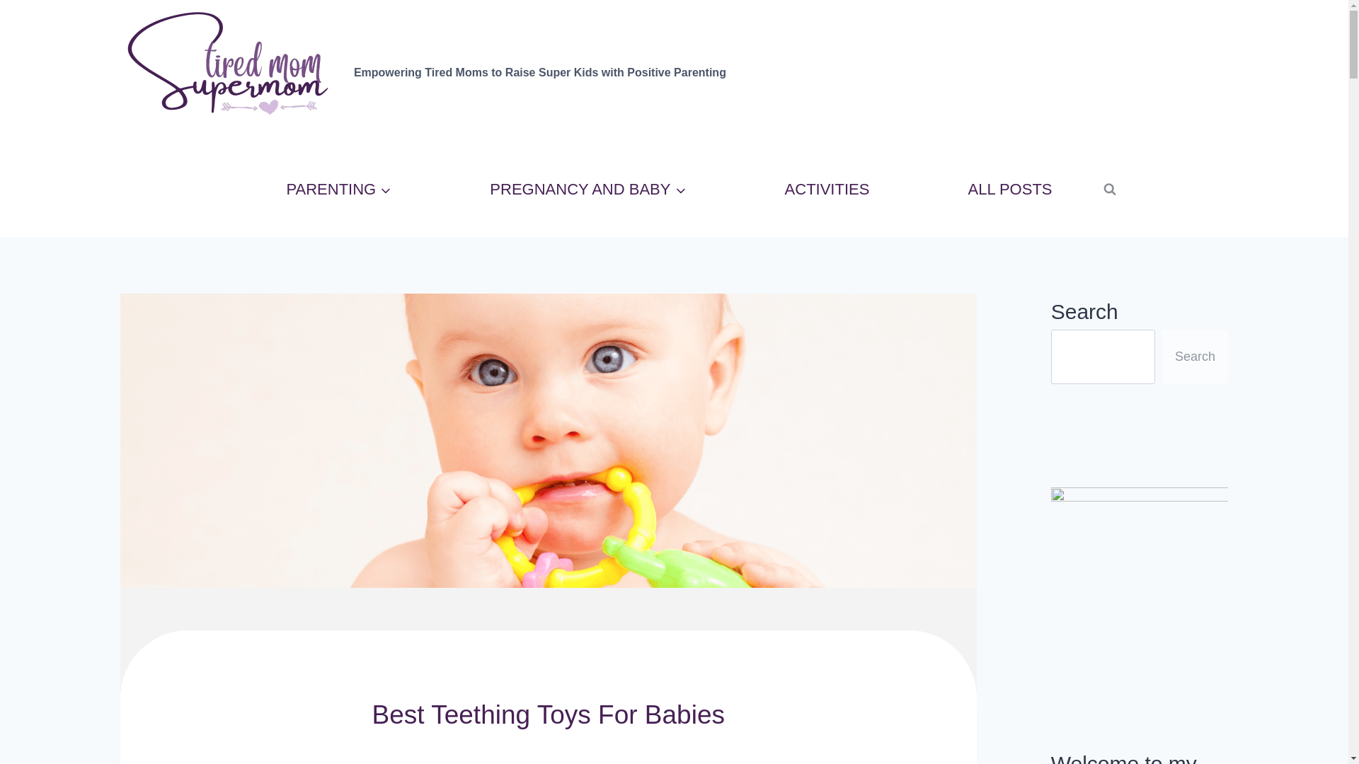  What do you see at coordinates (1009, 190) in the screenshot?
I see `ALL POSTS` at bounding box center [1009, 190].